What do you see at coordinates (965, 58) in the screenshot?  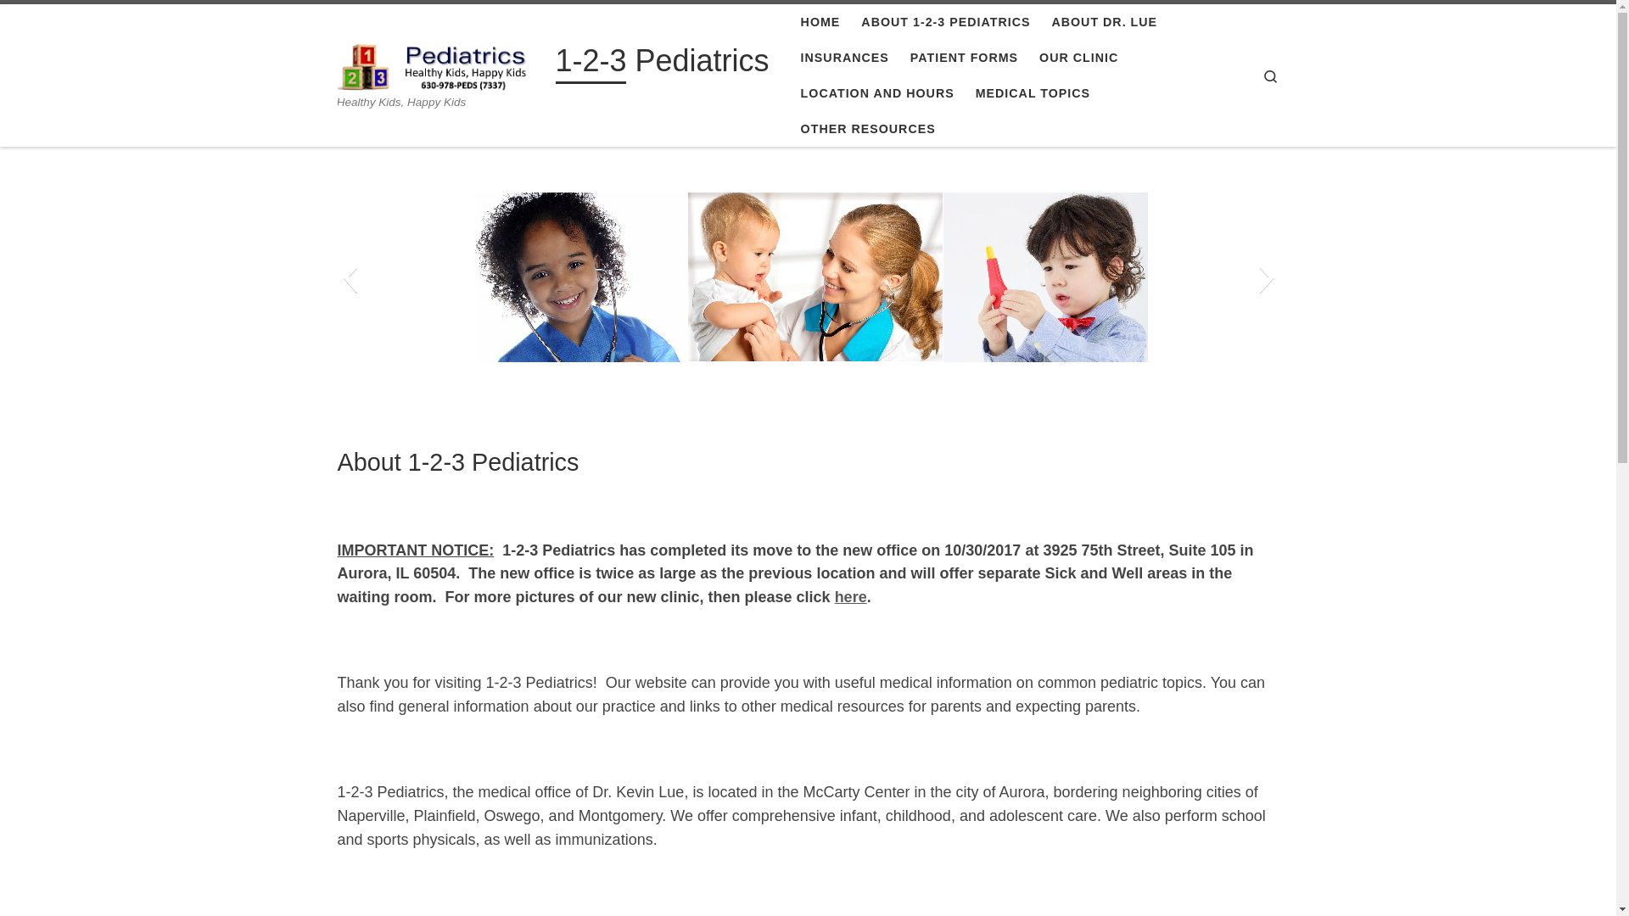 I see `PATIENT FORMS` at bounding box center [965, 58].